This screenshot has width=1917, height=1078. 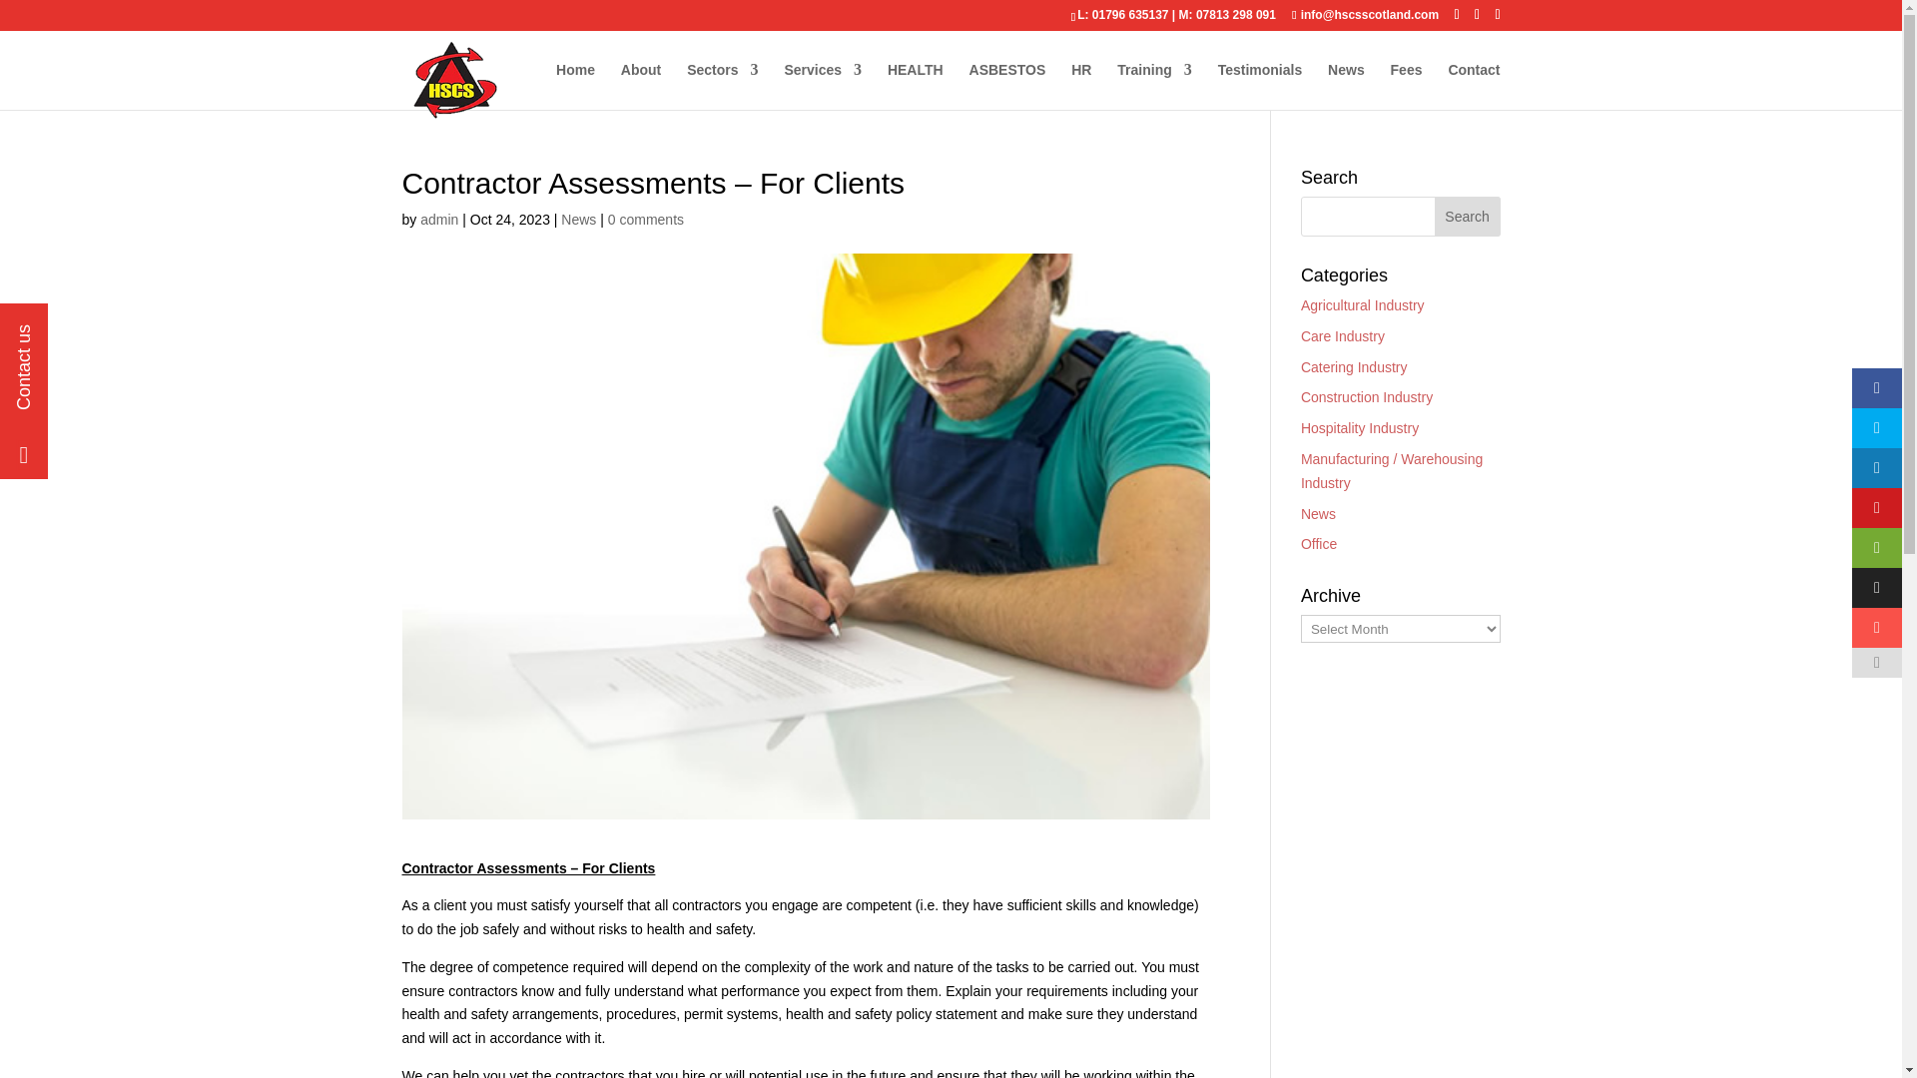 I want to click on Services, so click(x=823, y=86).